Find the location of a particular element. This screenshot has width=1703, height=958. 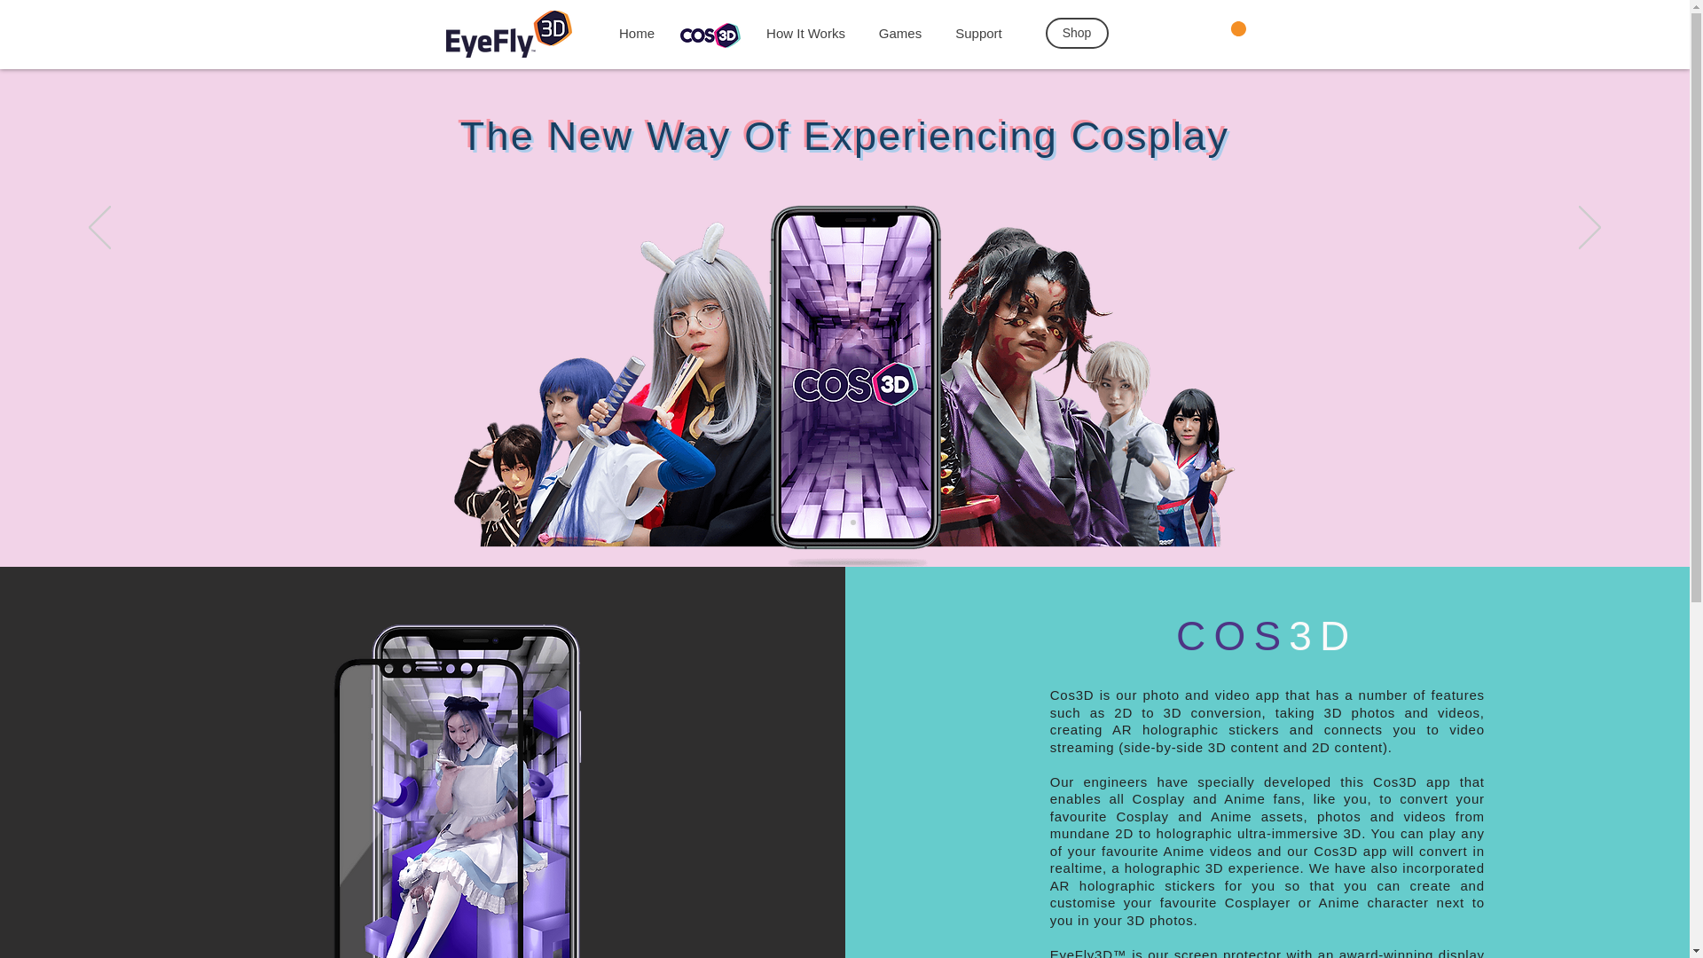

Cos 3D is located at coordinates (711, 34).